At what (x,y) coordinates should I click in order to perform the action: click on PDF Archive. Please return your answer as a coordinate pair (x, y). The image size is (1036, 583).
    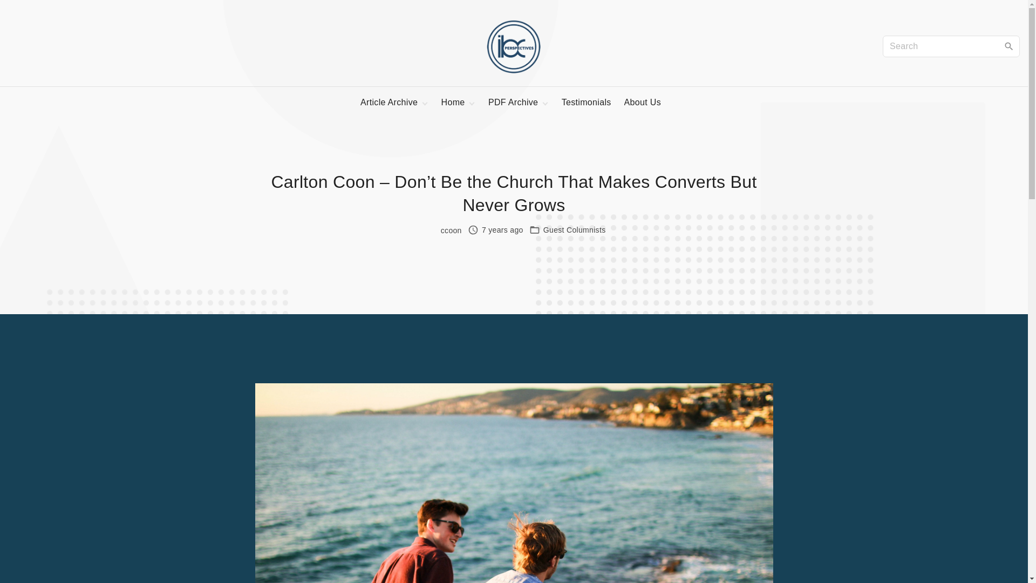
    Looking at the image, I should click on (513, 103).